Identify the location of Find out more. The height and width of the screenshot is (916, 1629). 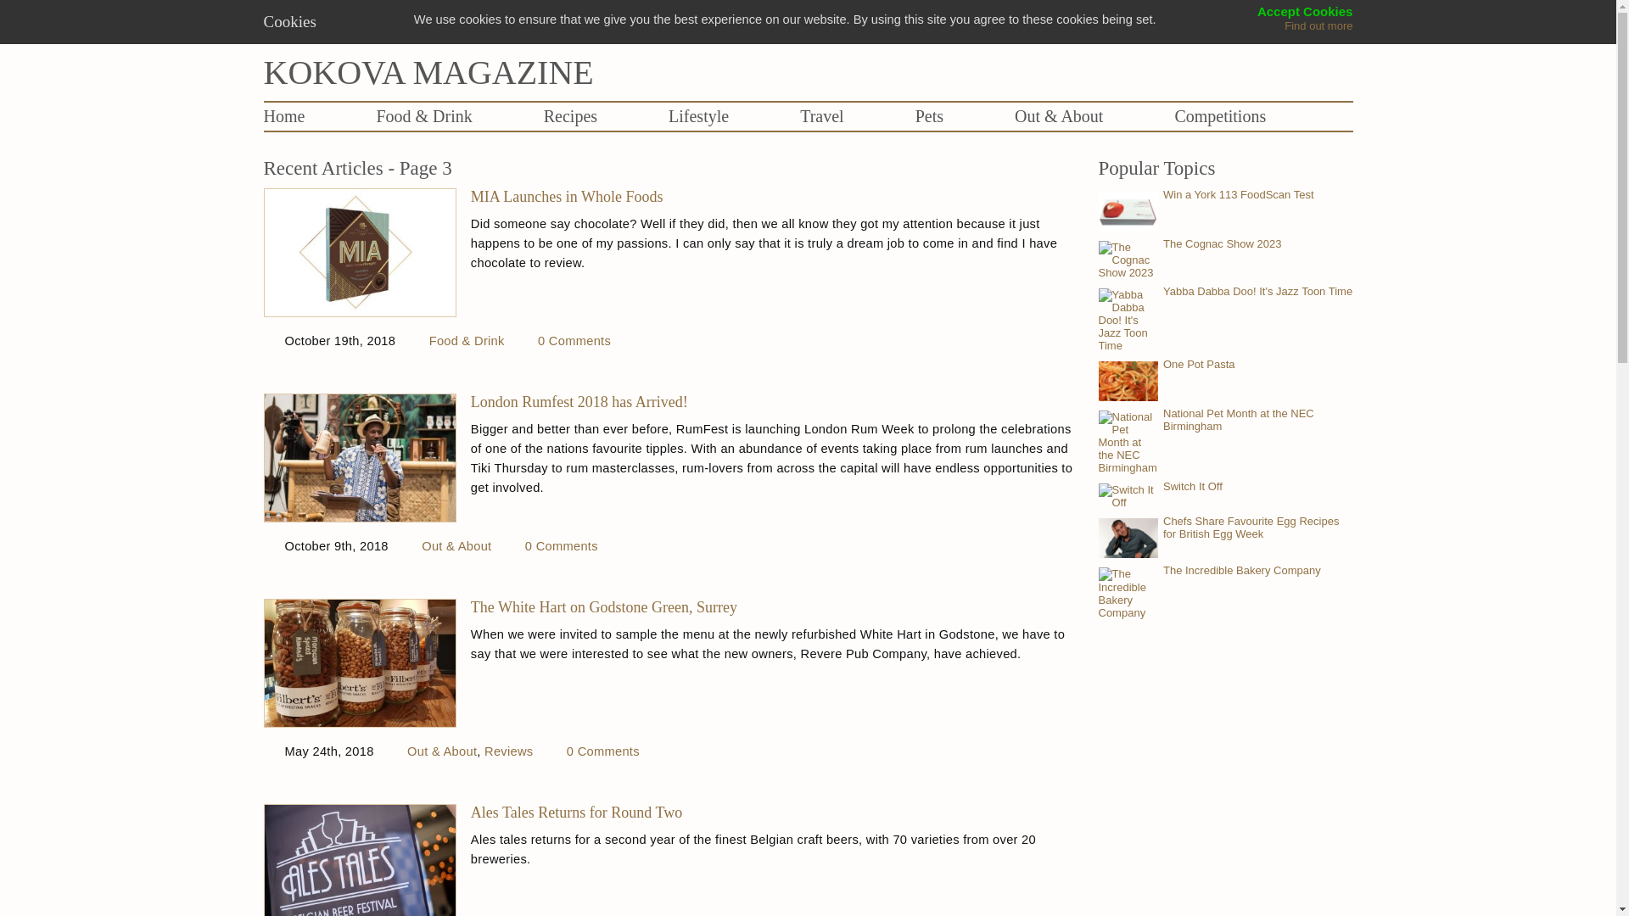
(1318, 25).